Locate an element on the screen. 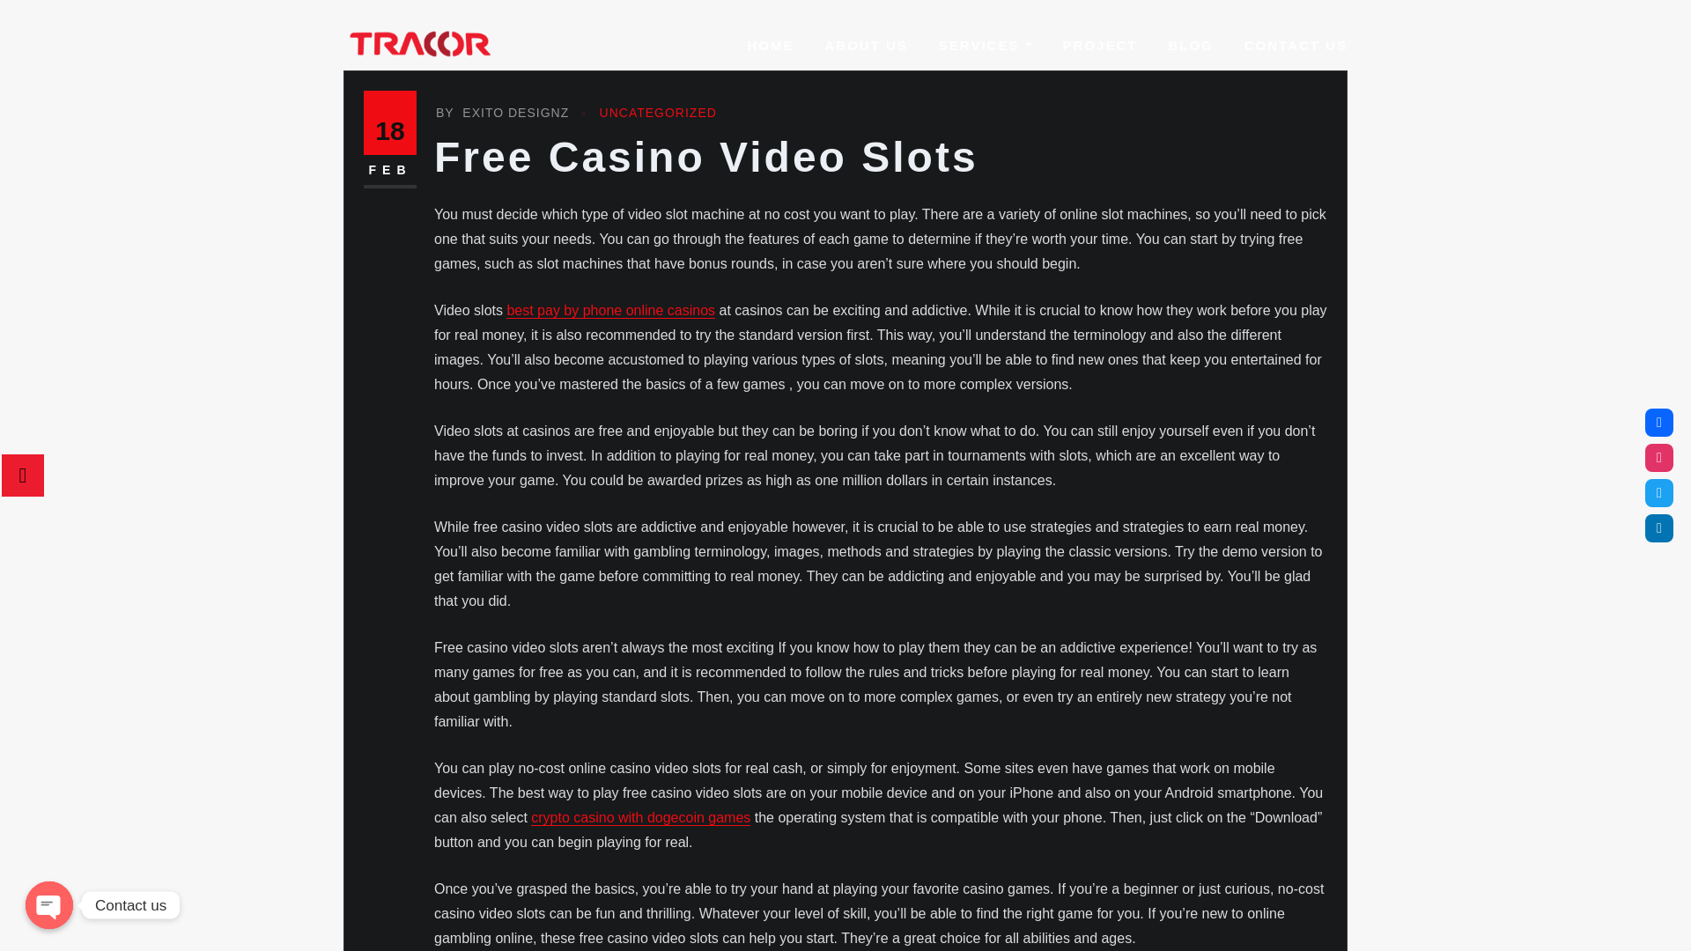 The width and height of the screenshot is (1691, 951). SERVICES is located at coordinates (985, 45).